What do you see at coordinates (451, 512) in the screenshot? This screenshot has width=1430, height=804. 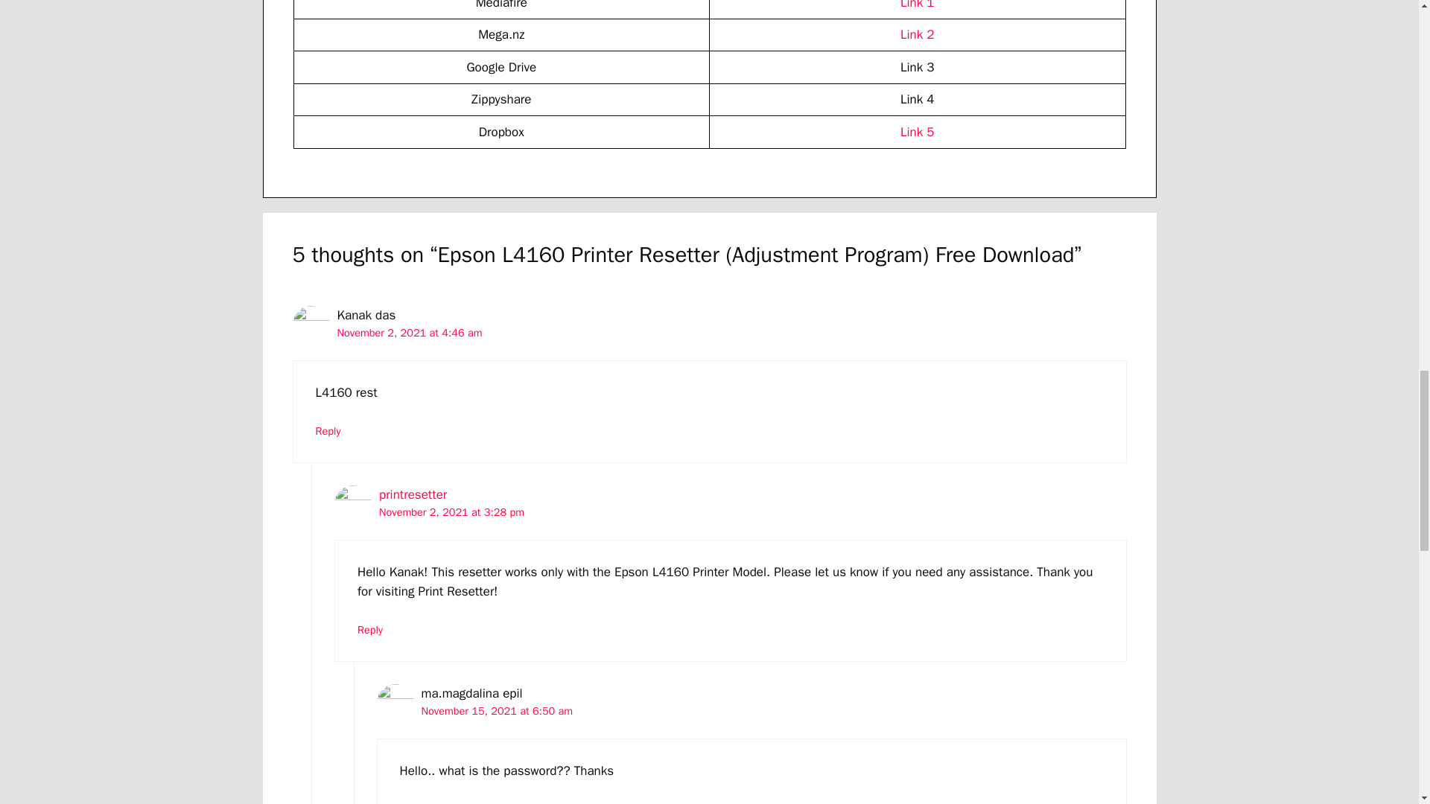 I see `November 2, 2021 at 3:28 pm` at bounding box center [451, 512].